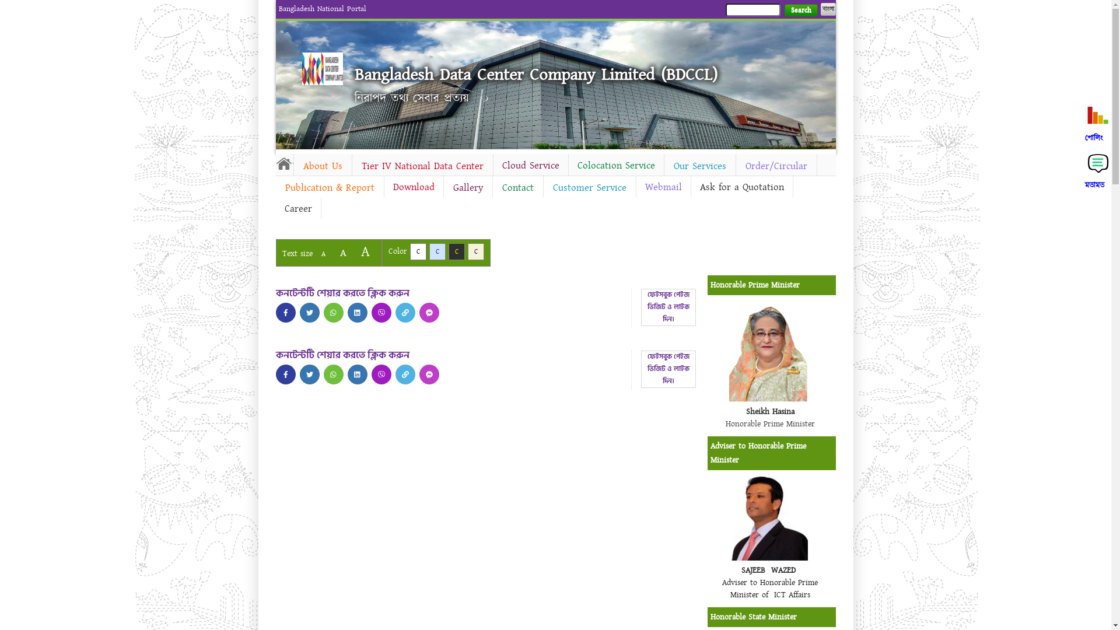  What do you see at coordinates (536, 75) in the screenshot?
I see `Bangladesh Data Center Company Limited (BDCCL)` at bounding box center [536, 75].